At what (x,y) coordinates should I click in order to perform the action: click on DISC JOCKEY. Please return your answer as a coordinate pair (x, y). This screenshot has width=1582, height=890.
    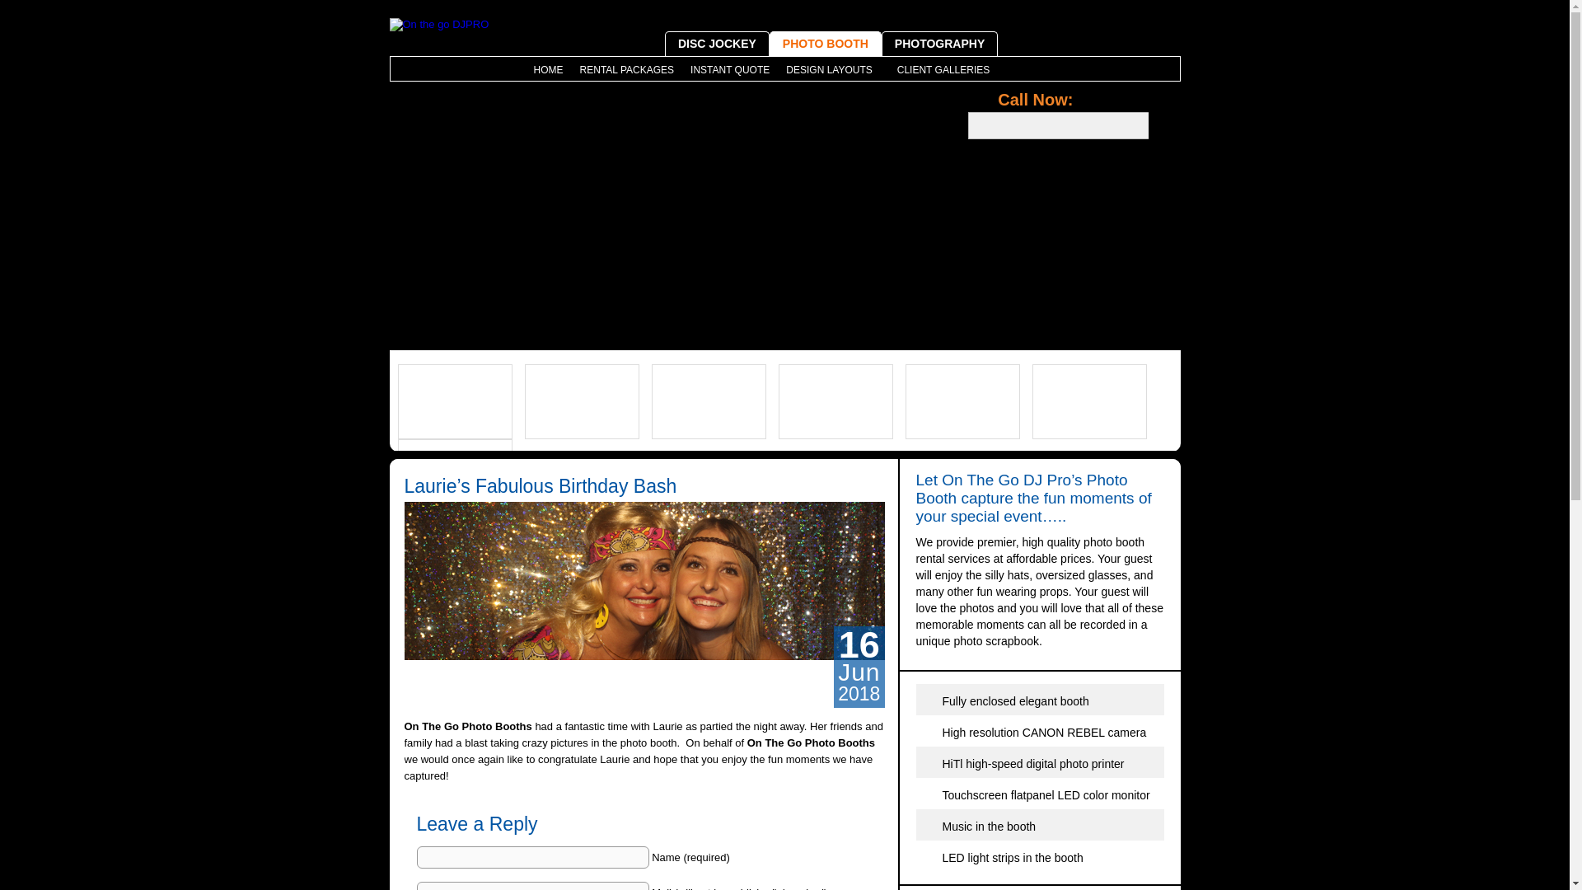
    Looking at the image, I should click on (717, 43).